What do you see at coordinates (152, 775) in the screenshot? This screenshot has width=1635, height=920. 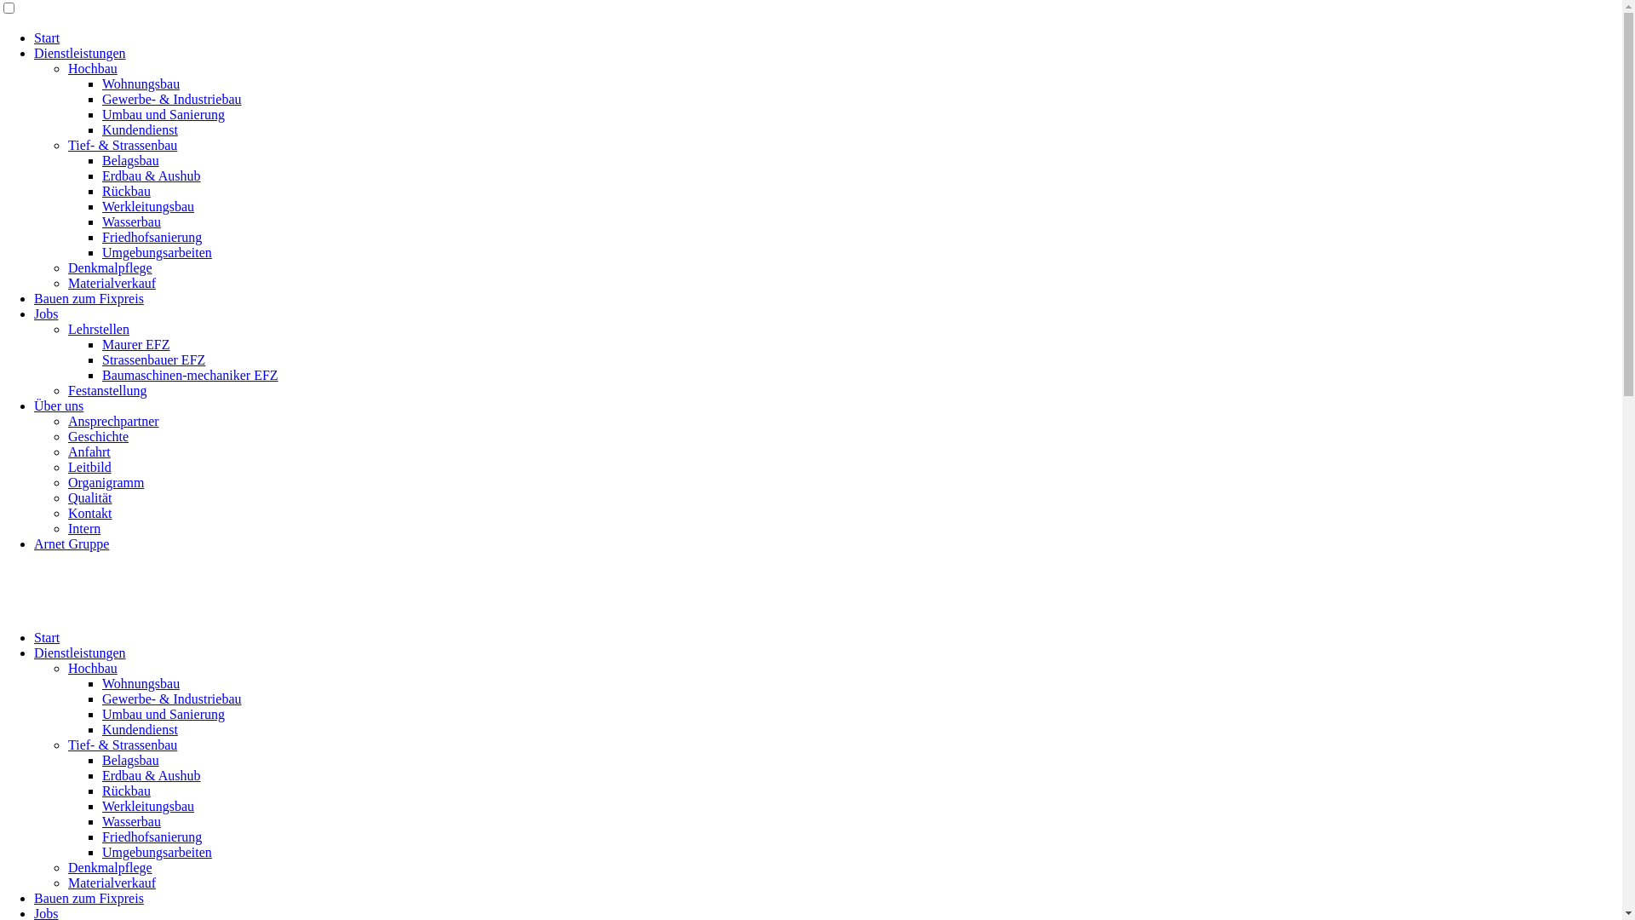 I see `Erdbau & Aushub` at bounding box center [152, 775].